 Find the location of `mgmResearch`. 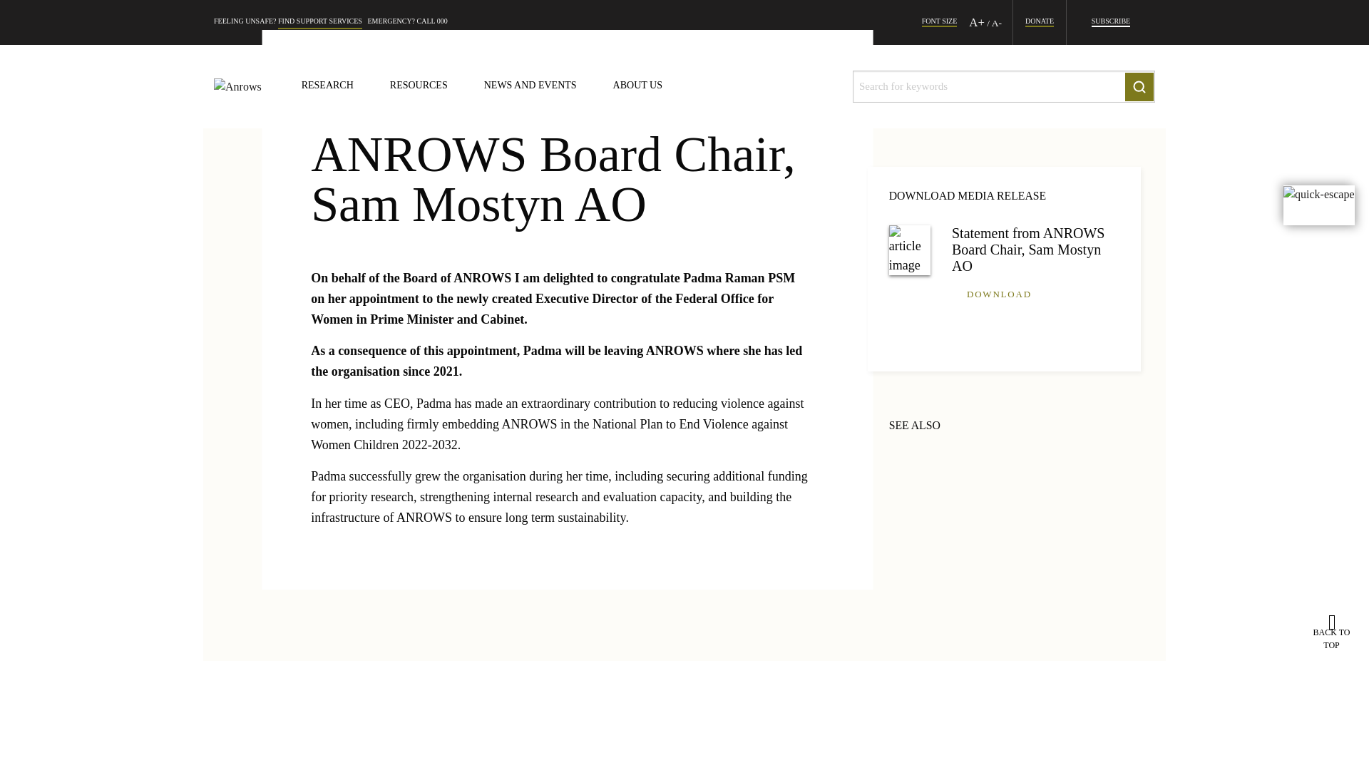

mgmResearch is located at coordinates (327, 86).